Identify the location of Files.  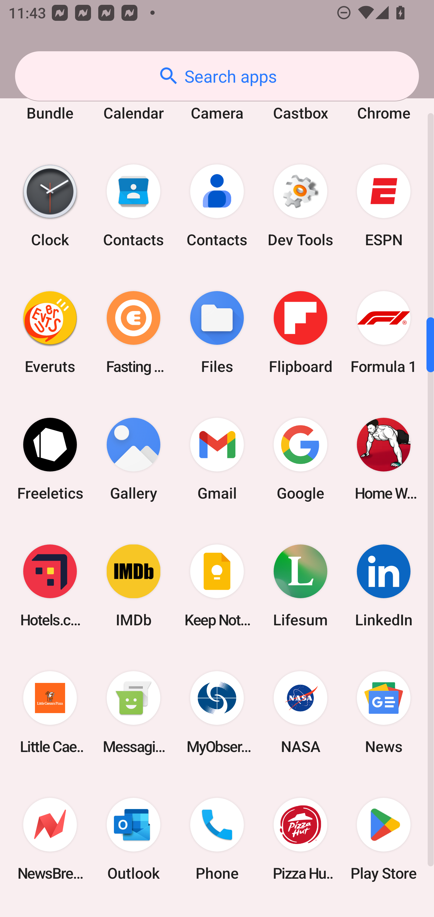
(217, 332).